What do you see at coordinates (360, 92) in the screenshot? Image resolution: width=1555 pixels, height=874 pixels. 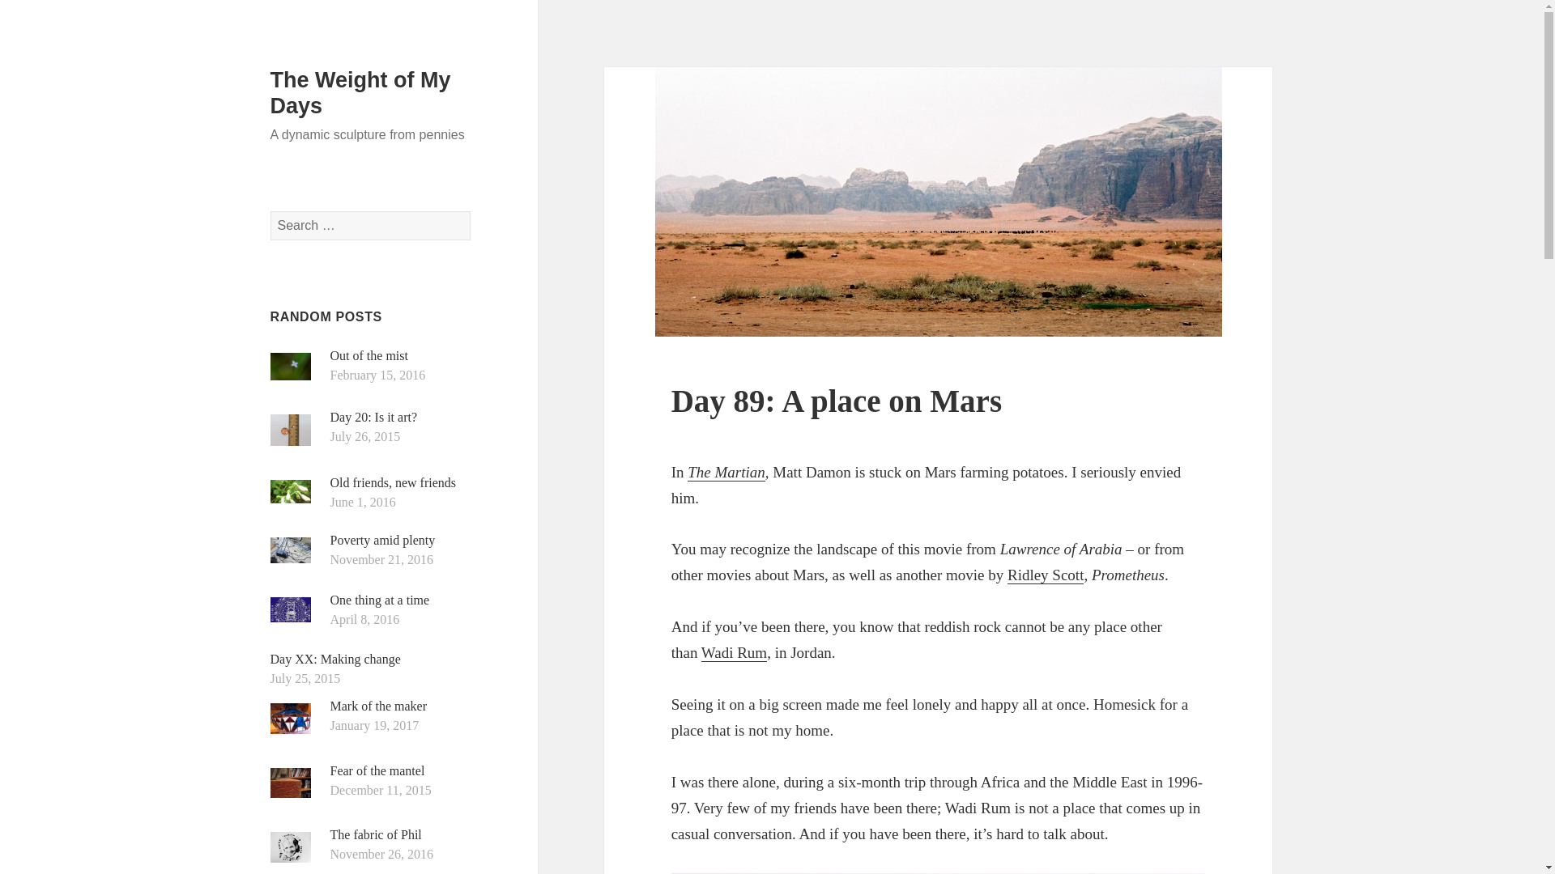 I see `The Weight of My Days` at bounding box center [360, 92].